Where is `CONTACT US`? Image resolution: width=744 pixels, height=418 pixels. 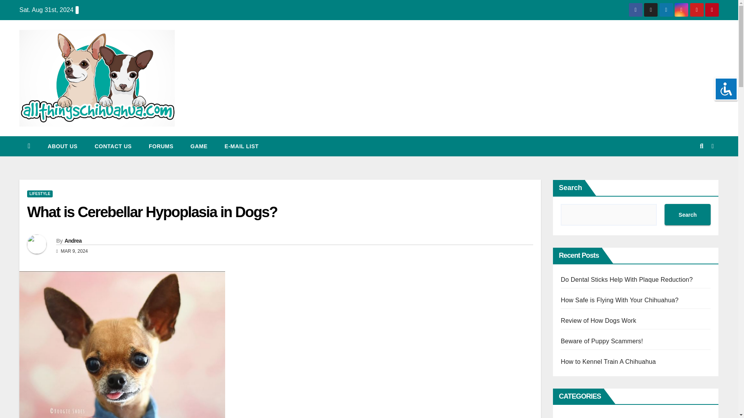
CONTACT US is located at coordinates (113, 146).